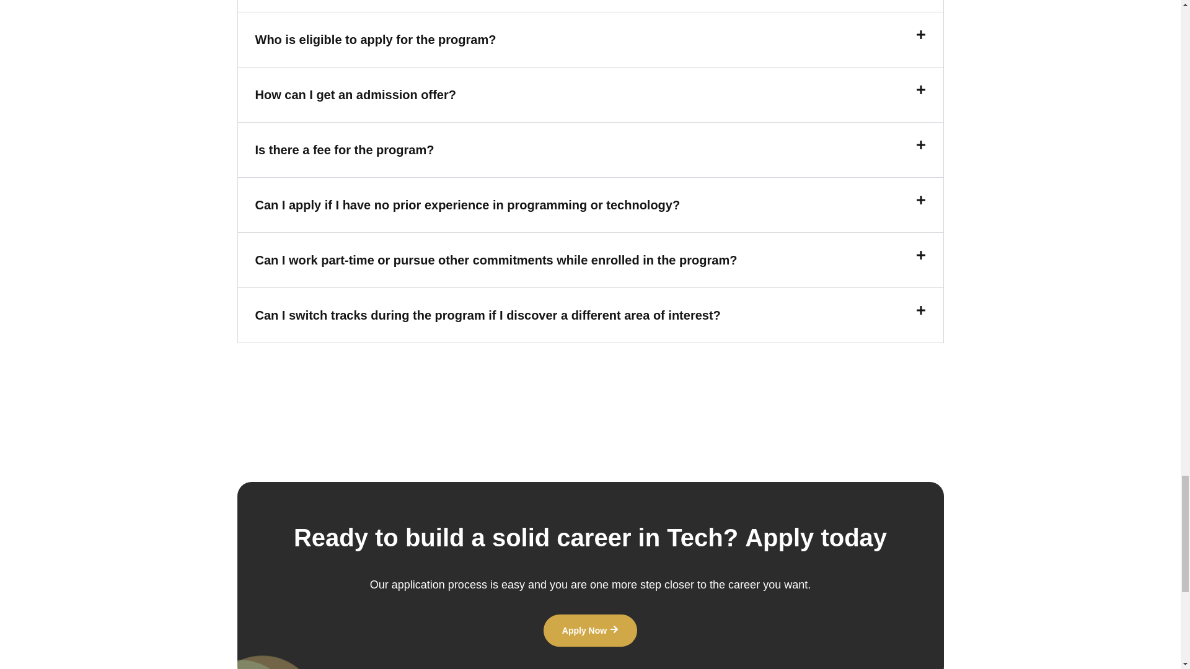 Image resolution: width=1190 pixels, height=669 pixels. Describe the element at coordinates (345, 150) in the screenshot. I see `Is there a fee for the program?` at that location.